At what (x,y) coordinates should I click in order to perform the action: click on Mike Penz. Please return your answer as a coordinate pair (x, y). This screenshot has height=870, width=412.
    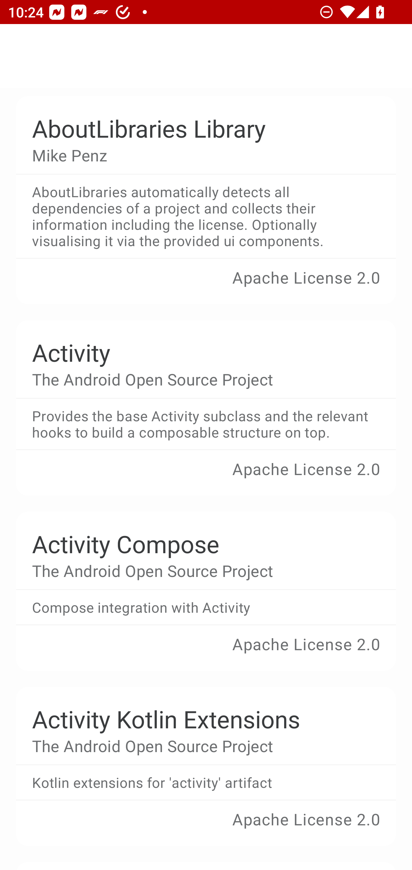
    Looking at the image, I should click on (198, 155).